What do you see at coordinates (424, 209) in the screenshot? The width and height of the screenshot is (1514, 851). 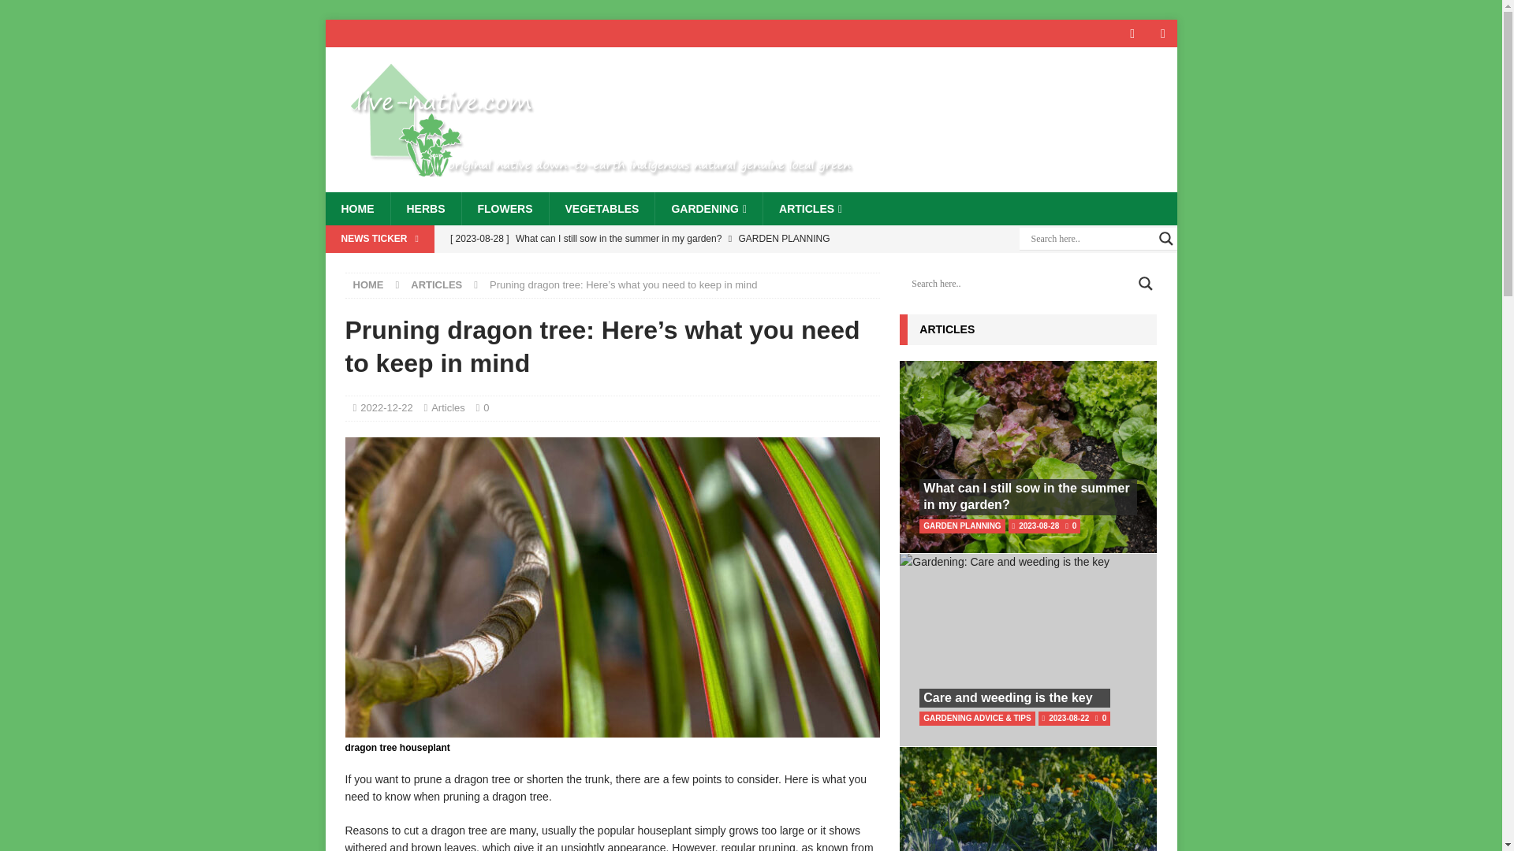 I see `HERBS` at bounding box center [424, 209].